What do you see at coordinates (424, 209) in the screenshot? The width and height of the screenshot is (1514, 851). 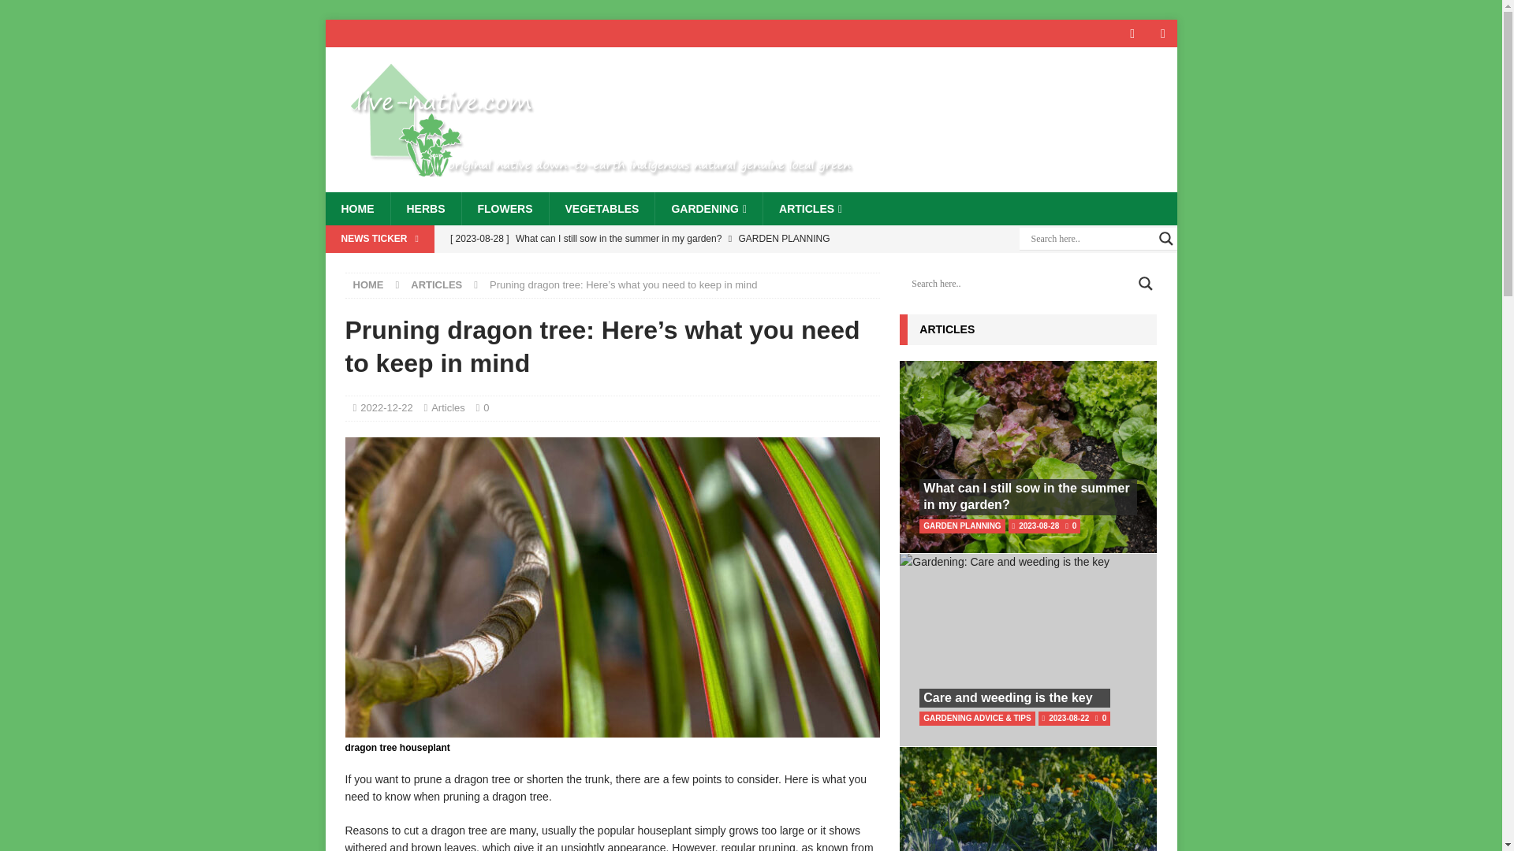 I see `HERBS` at bounding box center [424, 209].